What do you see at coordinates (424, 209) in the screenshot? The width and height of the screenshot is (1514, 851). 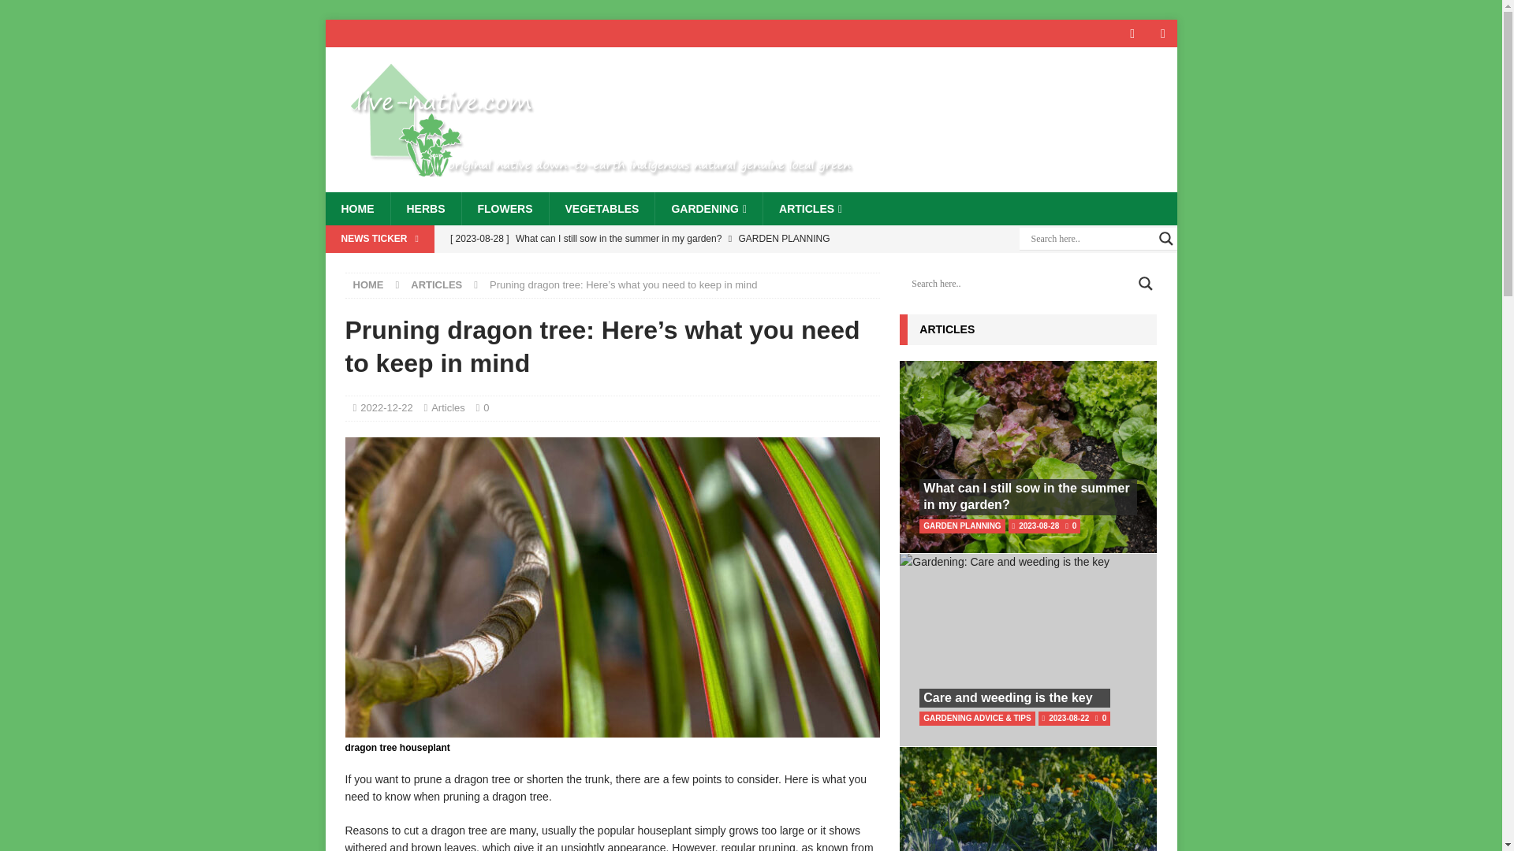 I see `HERBS` at bounding box center [424, 209].